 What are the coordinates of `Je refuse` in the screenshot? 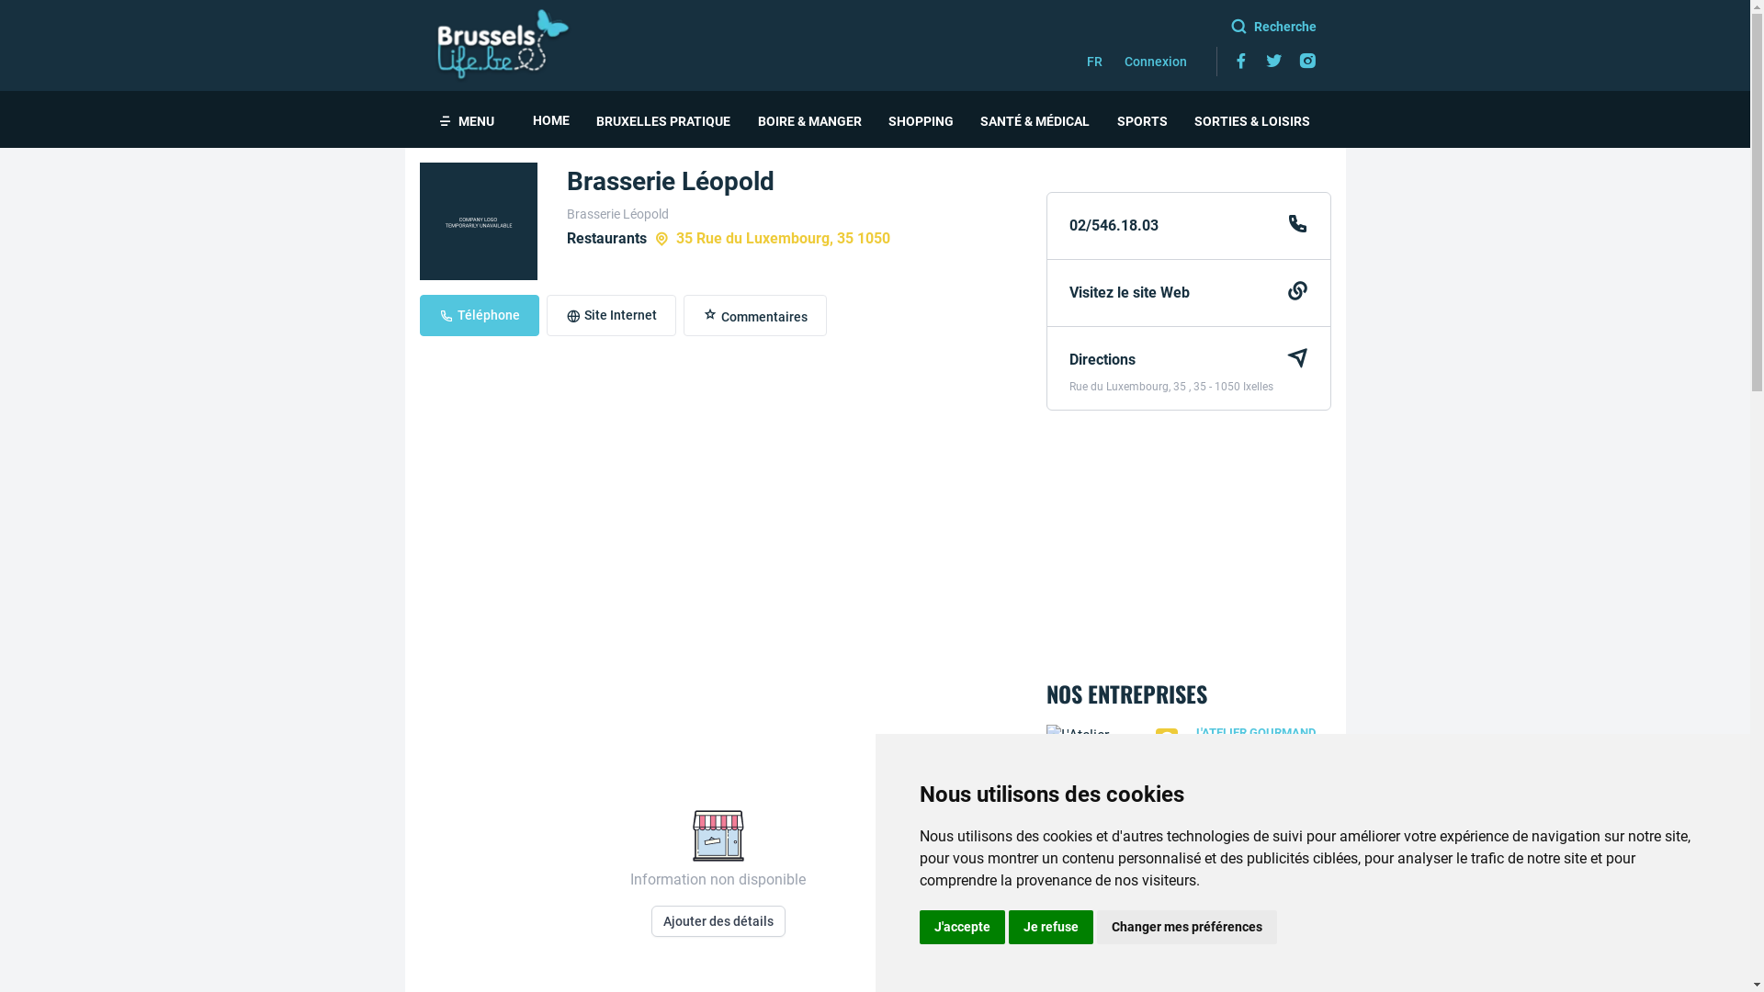 It's located at (1051, 928).